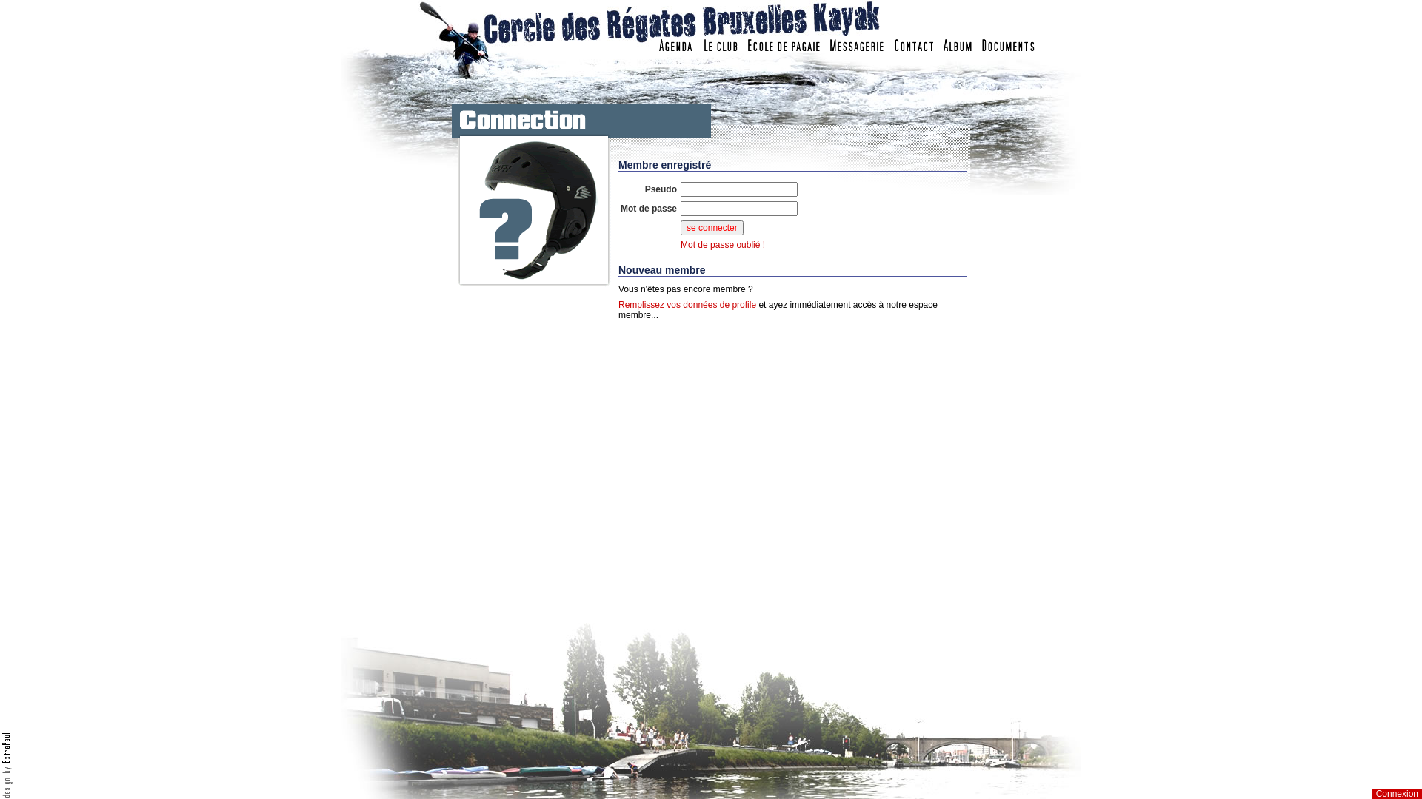 Image resolution: width=1422 pixels, height=799 pixels. I want to click on se connecter, so click(712, 228).